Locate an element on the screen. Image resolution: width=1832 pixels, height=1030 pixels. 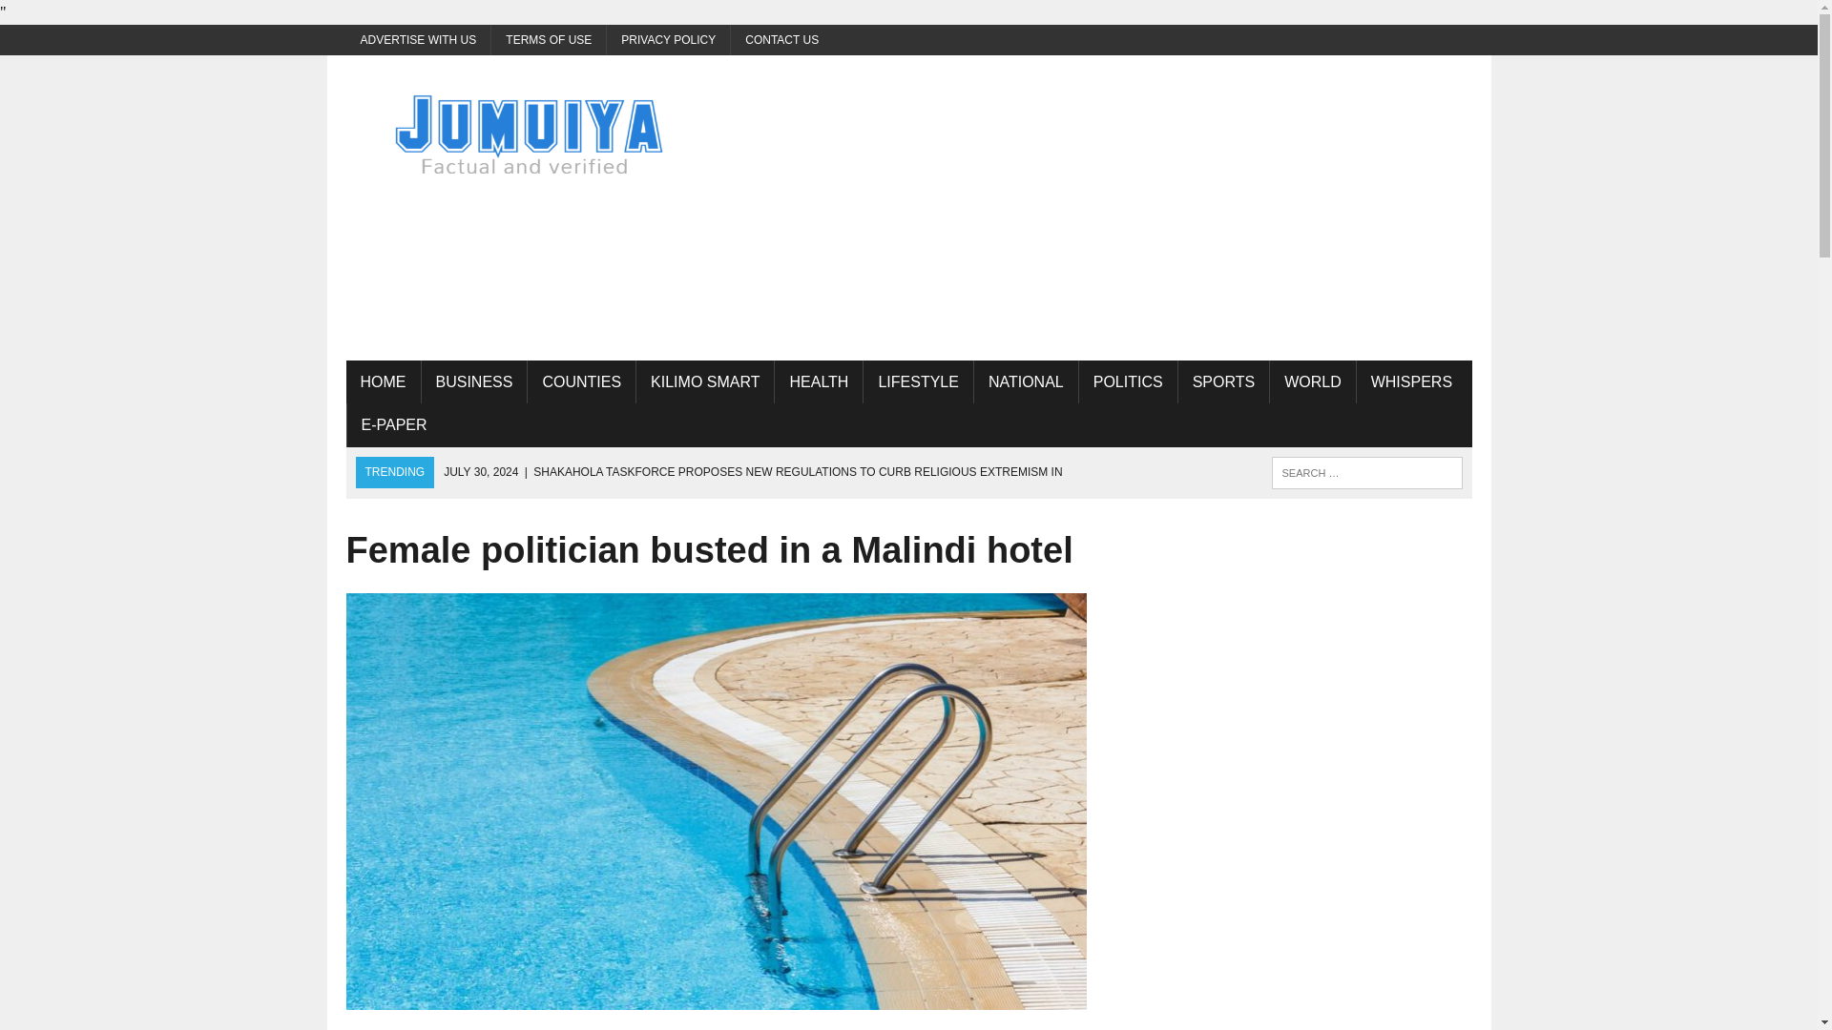
Search is located at coordinates (95, 18).